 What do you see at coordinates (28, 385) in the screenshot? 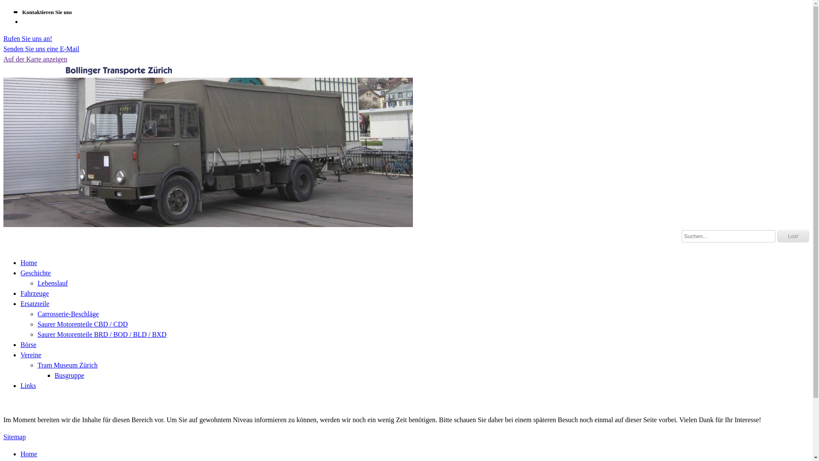
I see `Links` at bounding box center [28, 385].